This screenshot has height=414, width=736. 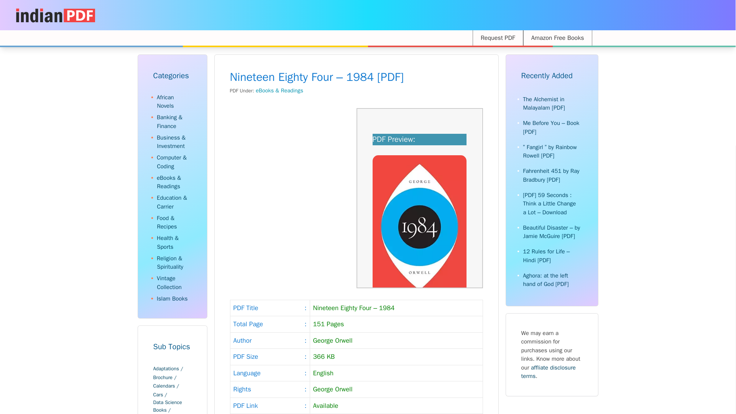 What do you see at coordinates (498, 38) in the screenshot?
I see `Request PDF` at bounding box center [498, 38].